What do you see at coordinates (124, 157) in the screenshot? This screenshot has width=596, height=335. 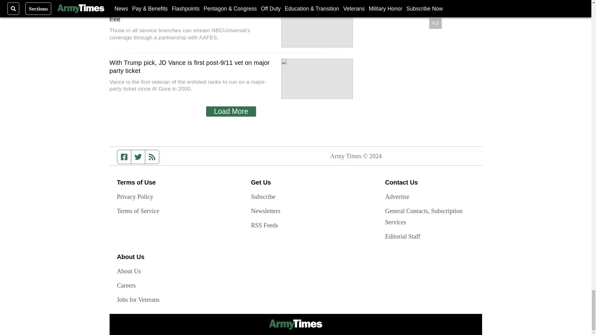 I see `Facebook page` at bounding box center [124, 157].